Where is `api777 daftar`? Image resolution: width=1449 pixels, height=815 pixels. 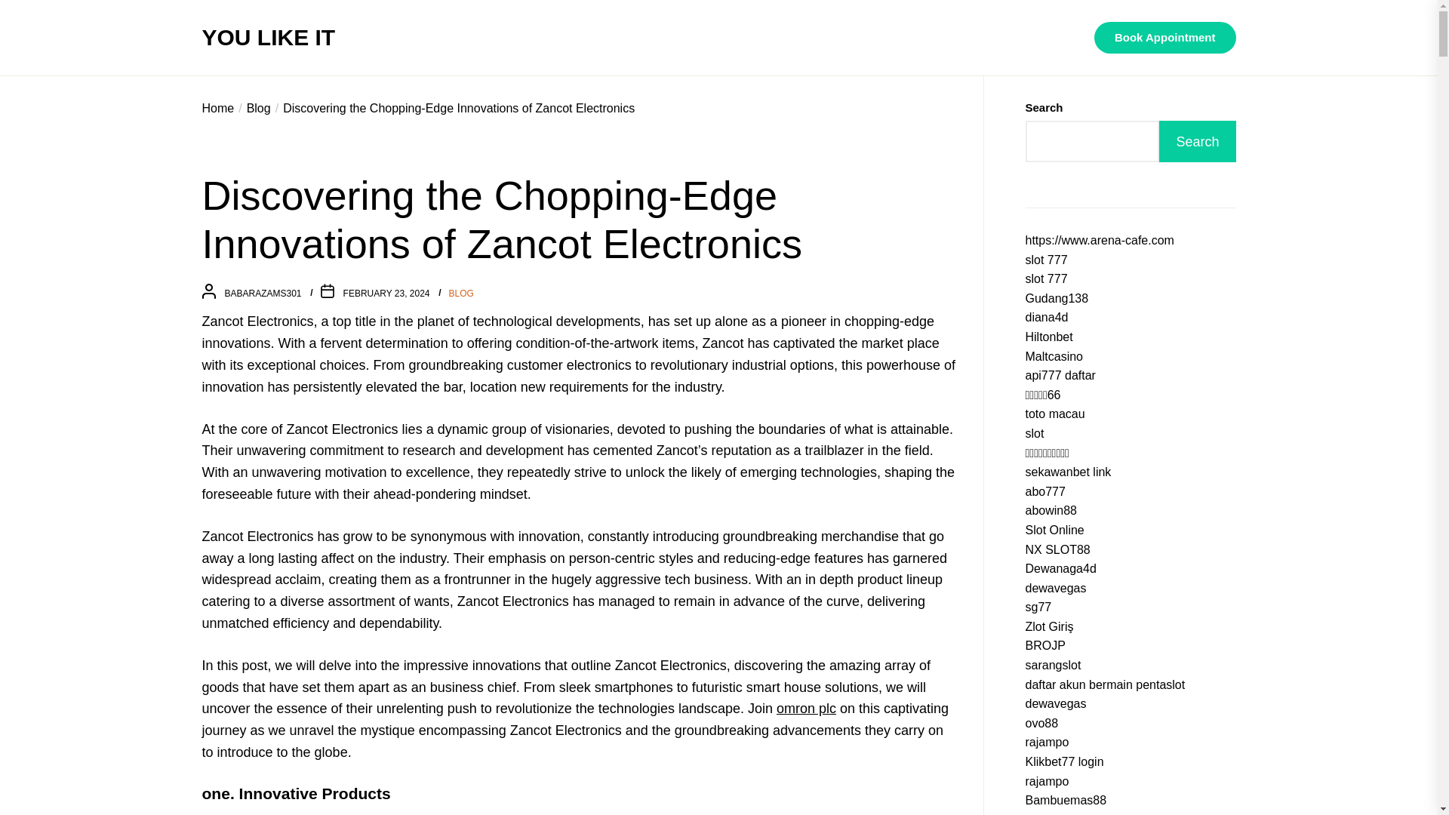 api777 daftar is located at coordinates (1060, 376).